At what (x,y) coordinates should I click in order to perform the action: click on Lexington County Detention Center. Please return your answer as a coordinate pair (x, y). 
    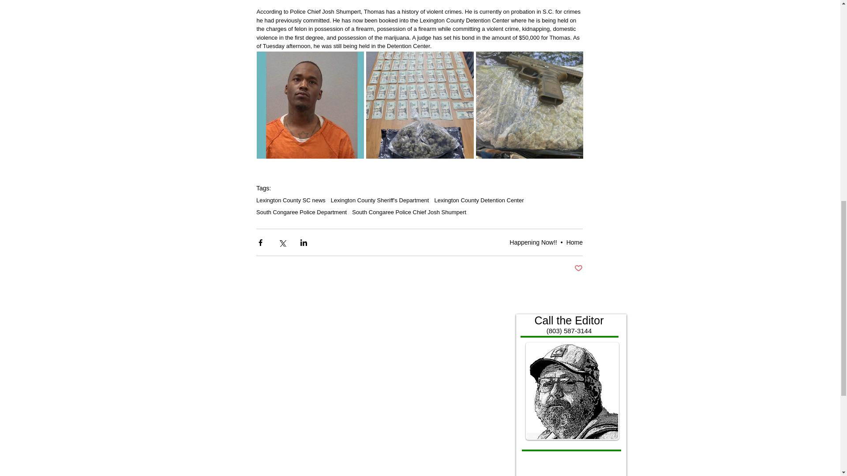
    Looking at the image, I should click on (478, 200).